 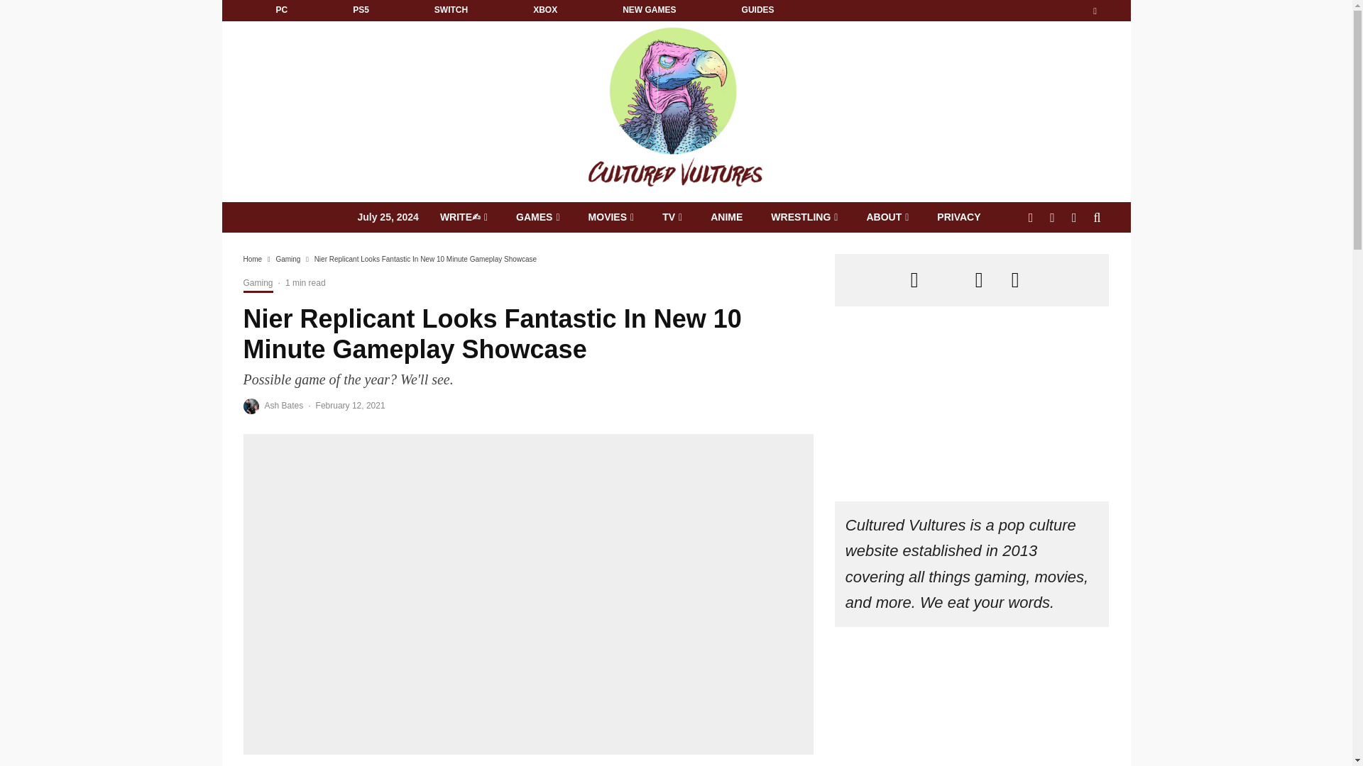 What do you see at coordinates (649, 11) in the screenshot?
I see `New Games Coming Out` at bounding box center [649, 11].